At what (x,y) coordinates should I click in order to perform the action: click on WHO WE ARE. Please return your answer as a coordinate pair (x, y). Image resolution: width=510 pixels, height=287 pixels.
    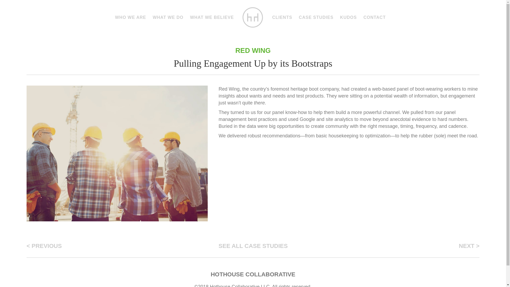
    Looking at the image, I should click on (130, 18).